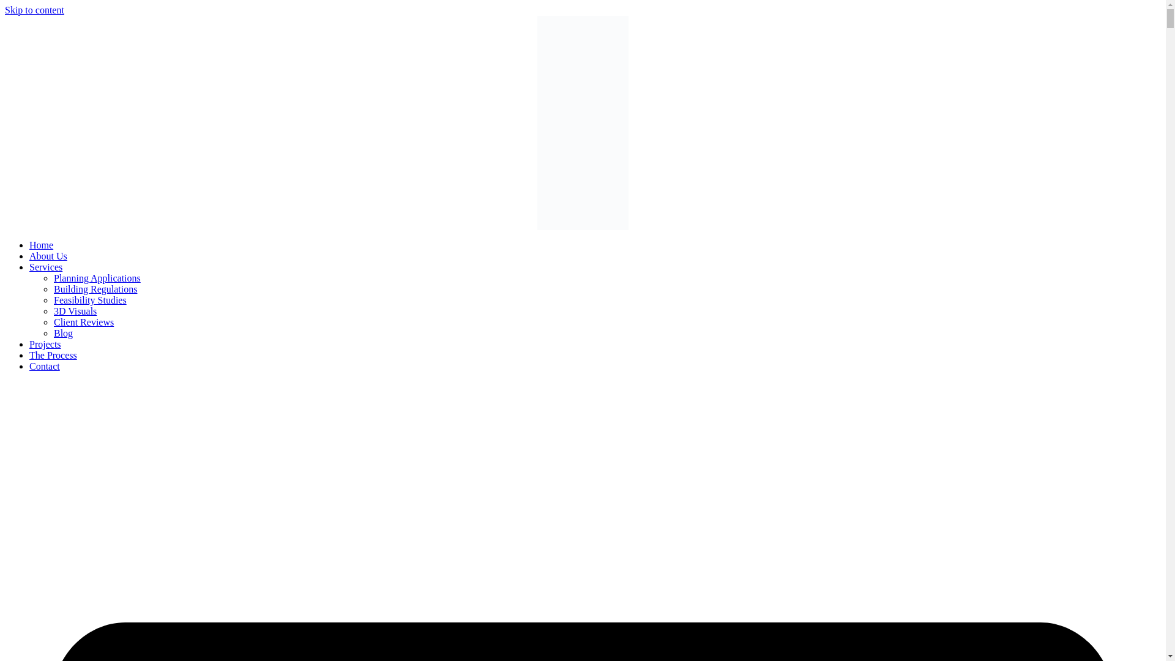 Image resolution: width=1175 pixels, height=661 pixels. Describe the element at coordinates (53, 355) in the screenshot. I see `The Process` at that location.